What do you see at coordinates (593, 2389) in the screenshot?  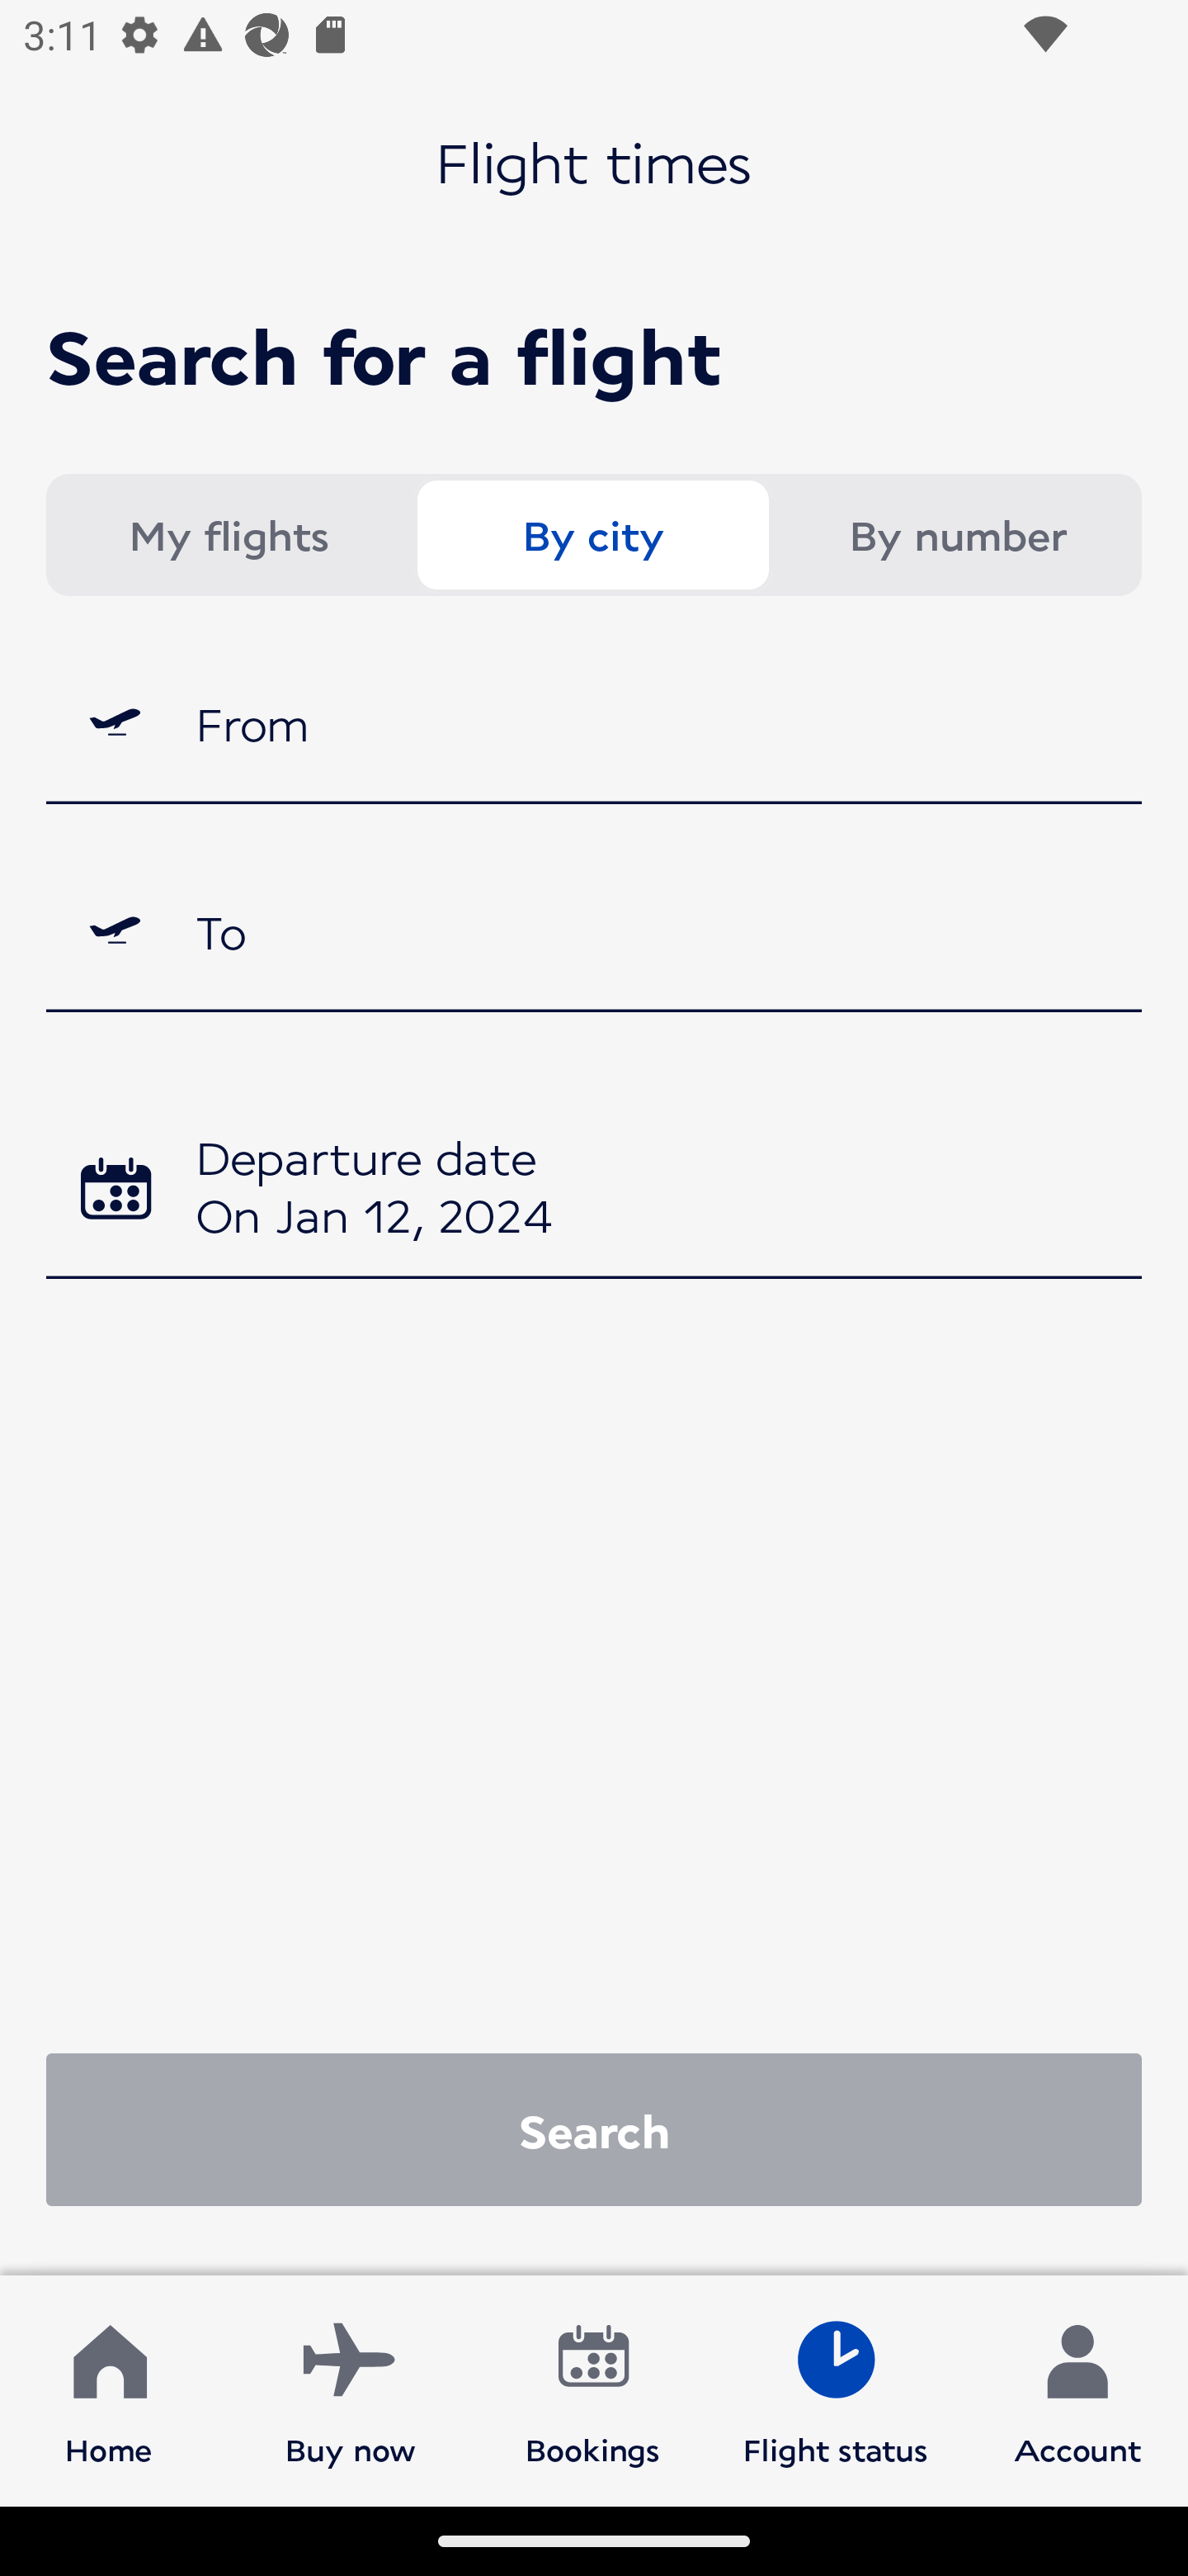 I see `Bookings` at bounding box center [593, 2389].